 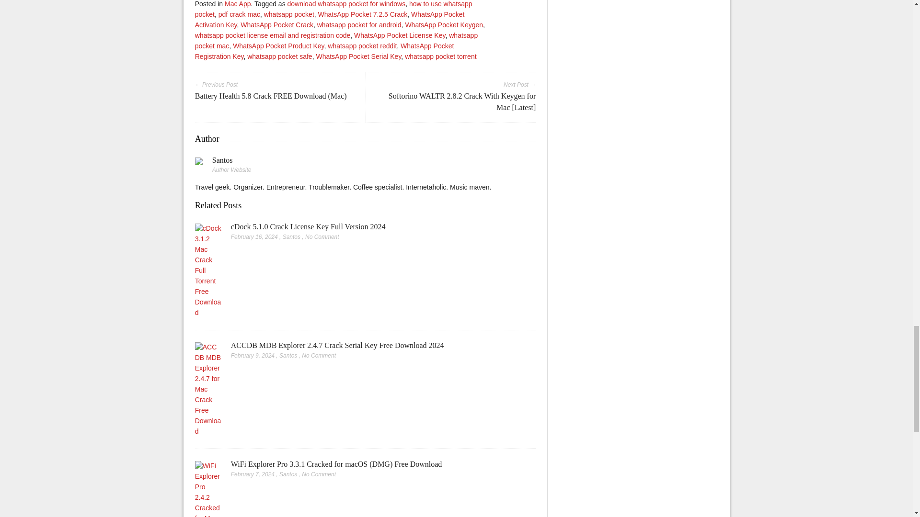 What do you see at coordinates (337, 345) in the screenshot?
I see `ACCDB MDB Explorer 2.4.7 Crack Serial Key Free Download 2024` at bounding box center [337, 345].